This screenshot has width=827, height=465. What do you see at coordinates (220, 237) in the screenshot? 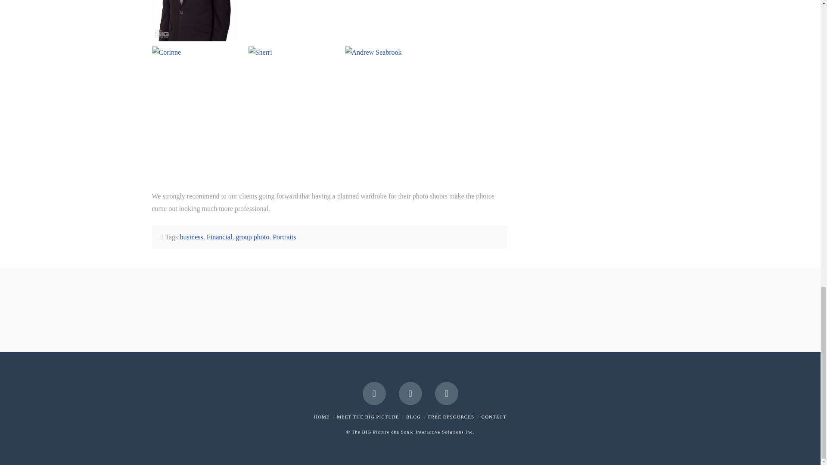
I see `Financial` at bounding box center [220, 237].